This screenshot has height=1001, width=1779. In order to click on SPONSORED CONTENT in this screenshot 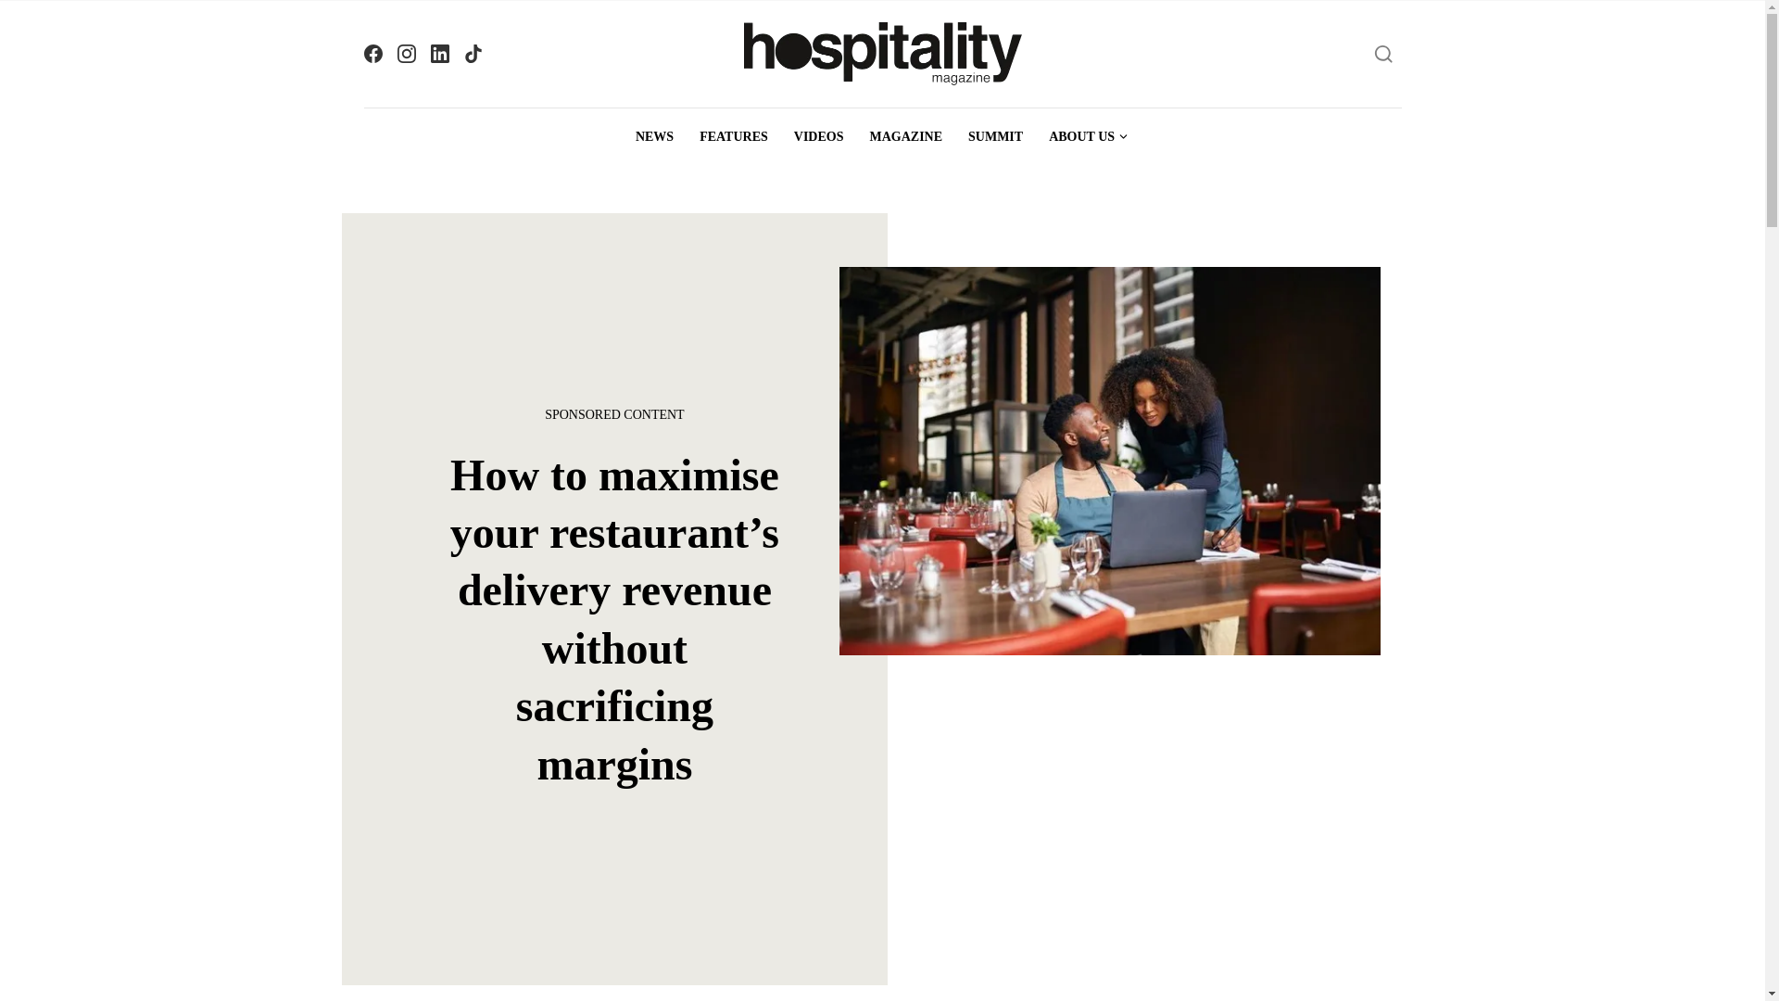, I will do `click(615, 414)`.